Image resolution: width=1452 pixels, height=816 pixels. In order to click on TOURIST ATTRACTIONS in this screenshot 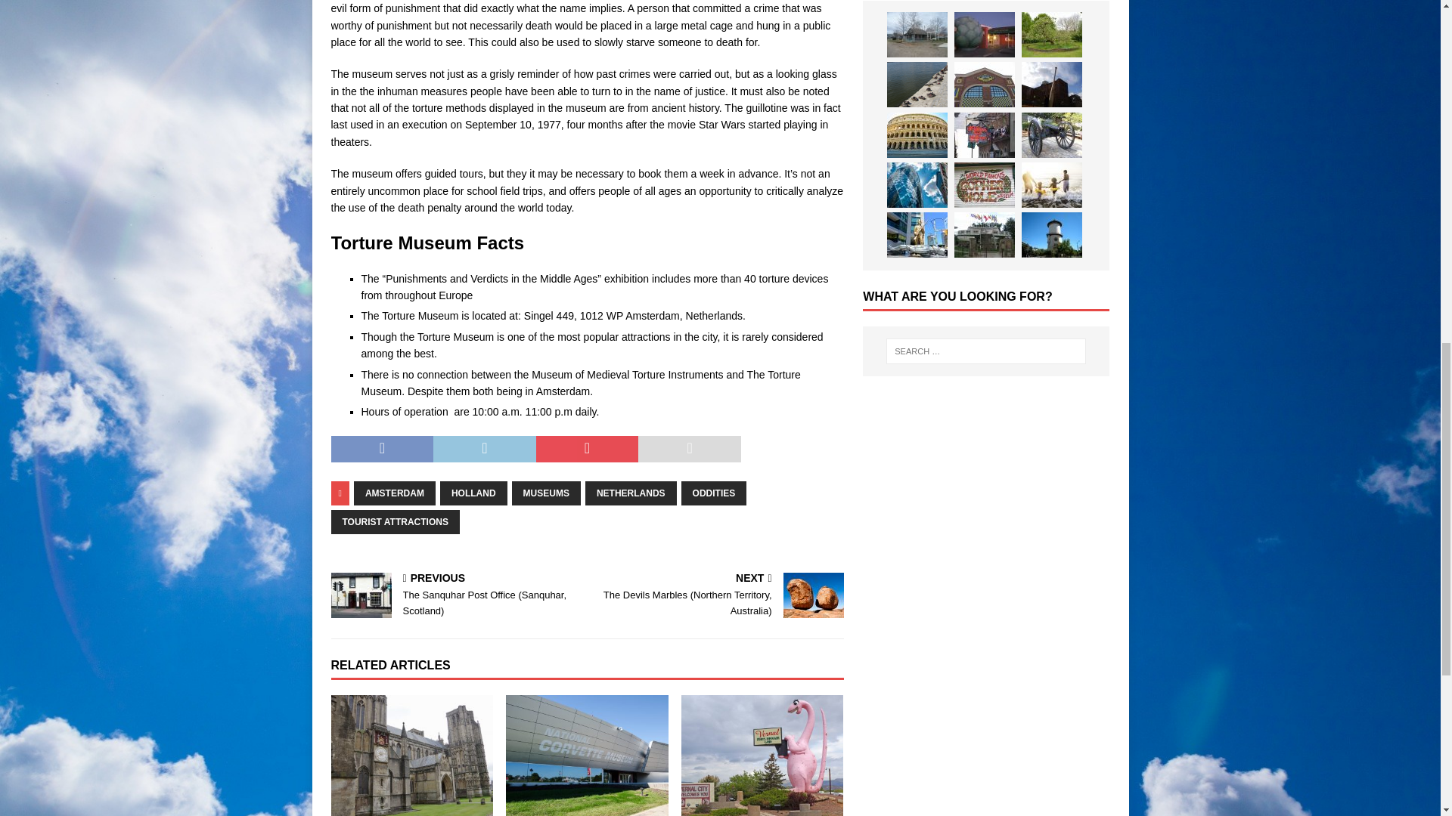, I will do `click(395, 522)`.